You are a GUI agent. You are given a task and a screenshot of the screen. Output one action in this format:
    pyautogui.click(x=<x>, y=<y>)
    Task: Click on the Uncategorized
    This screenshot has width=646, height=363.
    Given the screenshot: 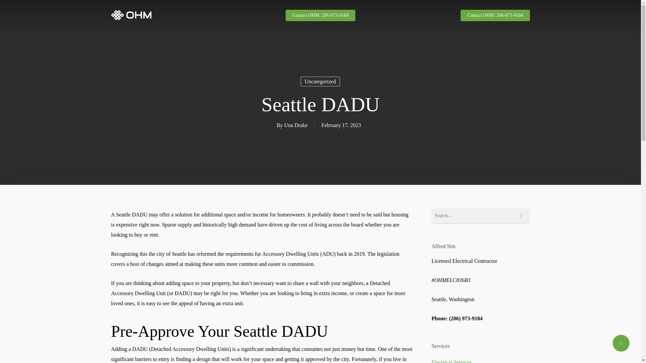 What is the action you would take?
    pyautogui.click(x=320, y=81)
    